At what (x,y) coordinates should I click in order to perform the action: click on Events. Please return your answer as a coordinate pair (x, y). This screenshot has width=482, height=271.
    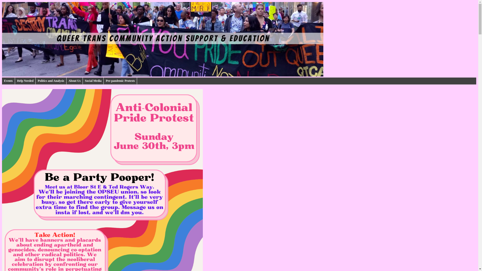
    Looking at the image, I should click on (8, 81).